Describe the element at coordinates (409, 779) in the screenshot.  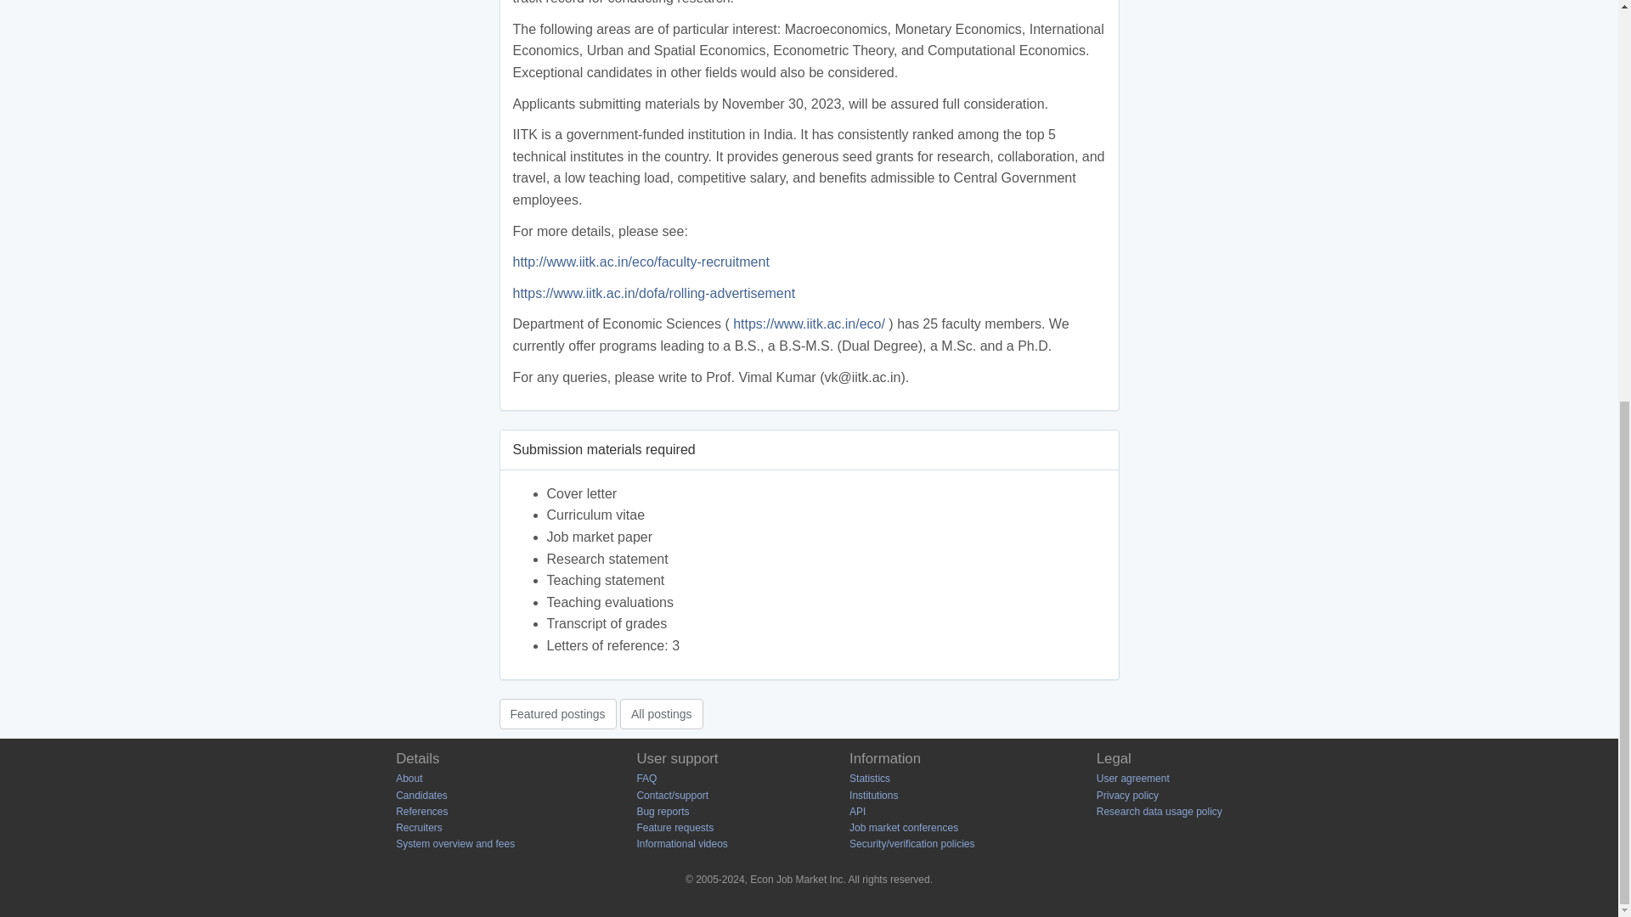
I see `About` at that location.